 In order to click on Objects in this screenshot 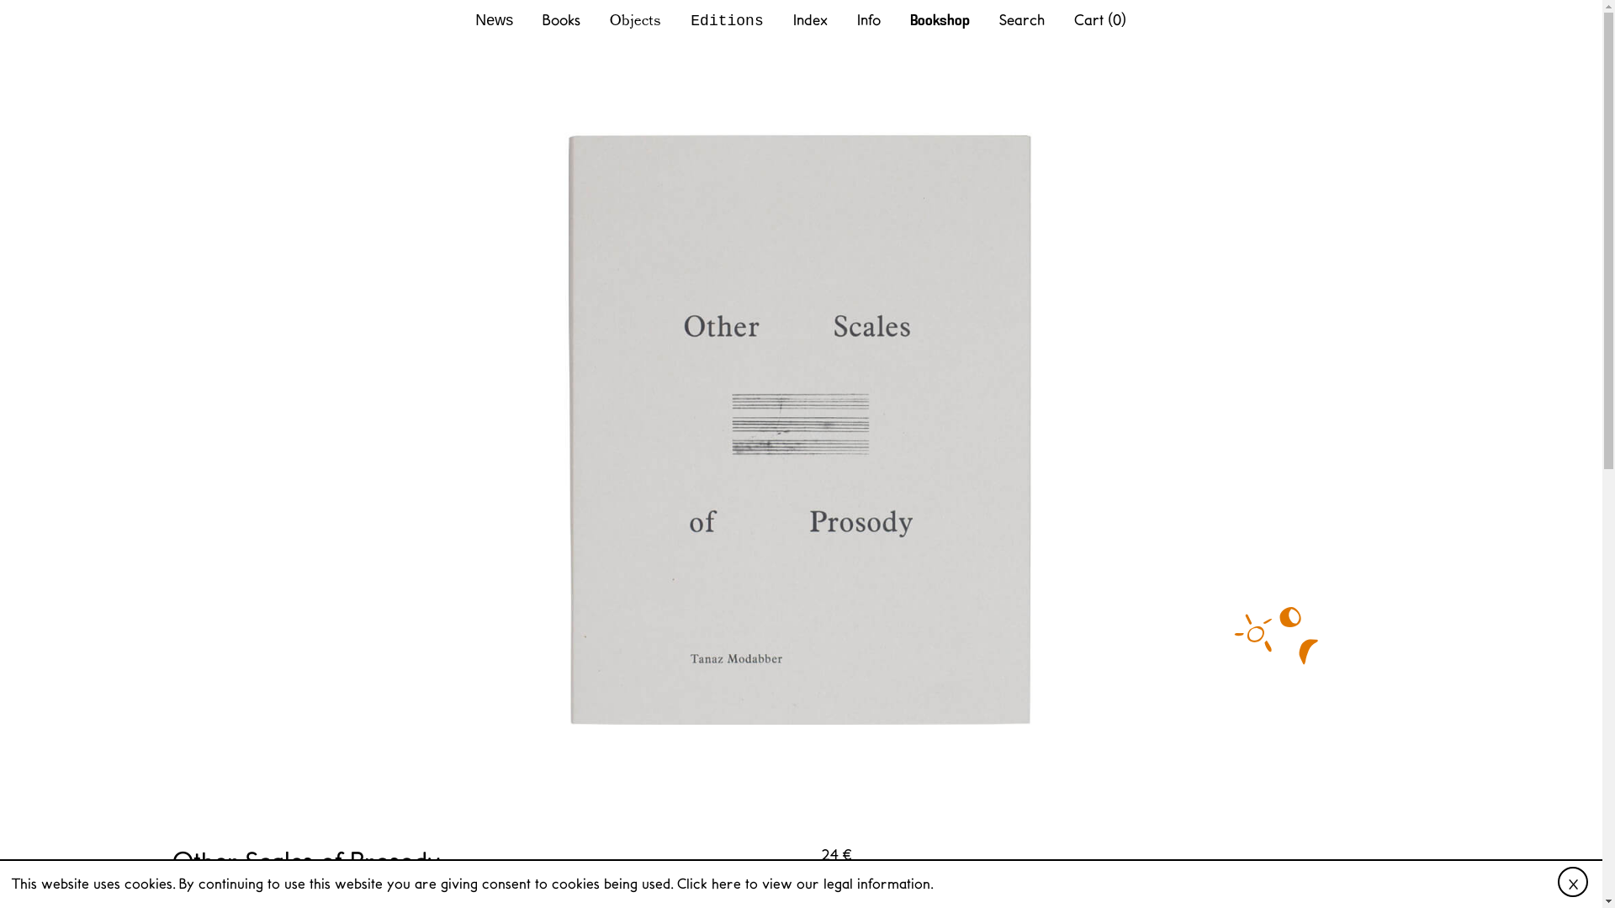, I will do `click(635, 18)`.